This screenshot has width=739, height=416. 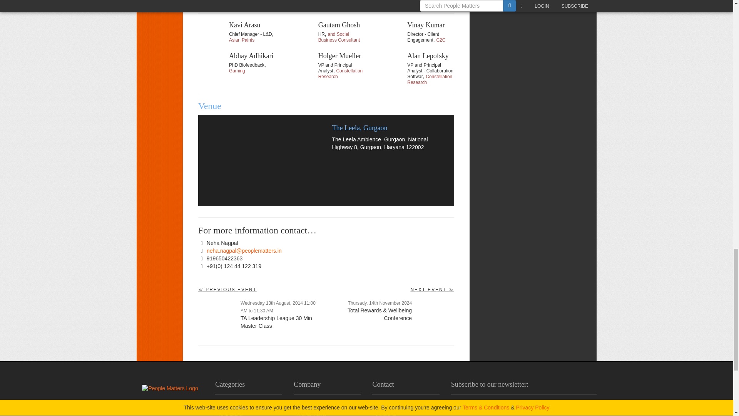 I want to click on Gautam Ghosh, so click(x=301, y=35).